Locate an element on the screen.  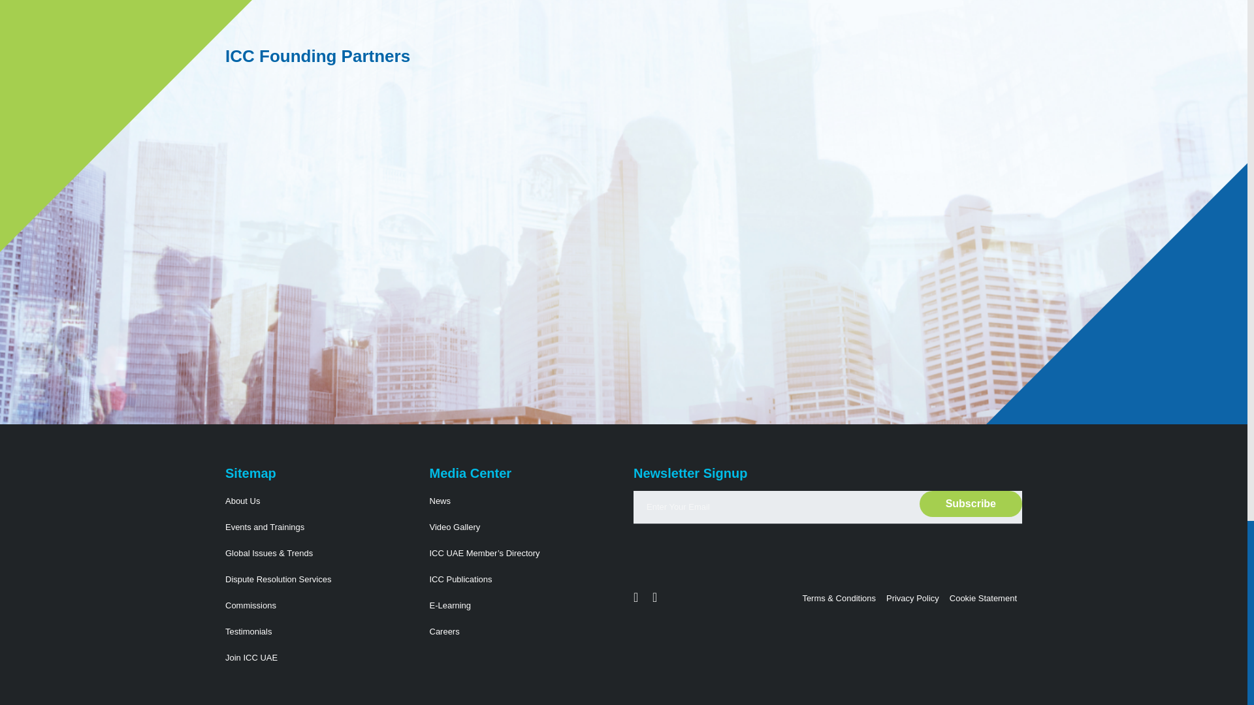
Subscribe is located at coordinates (971, 503).